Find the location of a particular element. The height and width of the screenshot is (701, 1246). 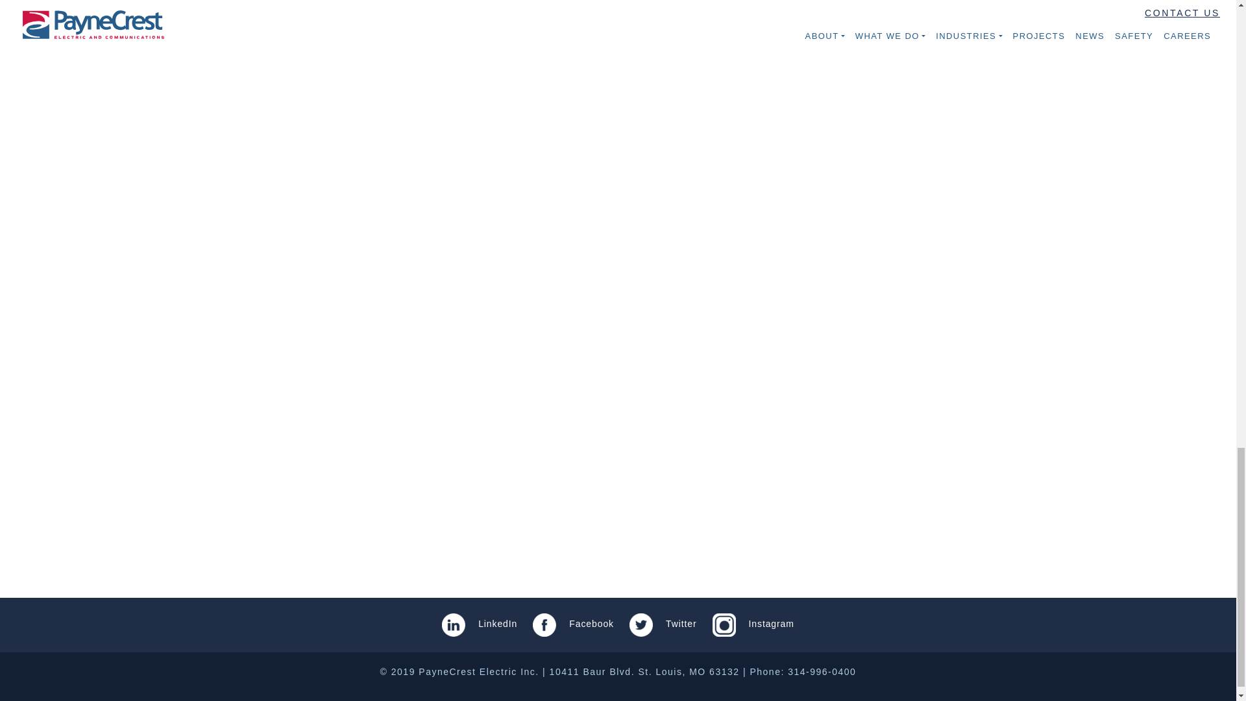

Instagram is located at coordinates (753, 623).